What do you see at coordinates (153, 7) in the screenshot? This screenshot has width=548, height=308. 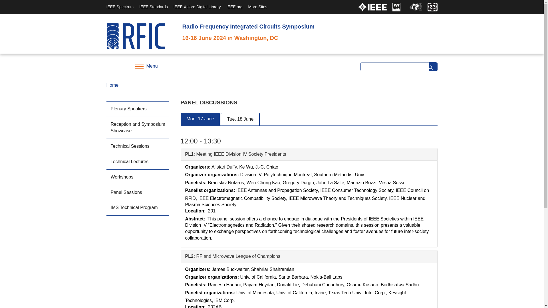 I see `IEEE Standards` at bounding box center [153, 7].